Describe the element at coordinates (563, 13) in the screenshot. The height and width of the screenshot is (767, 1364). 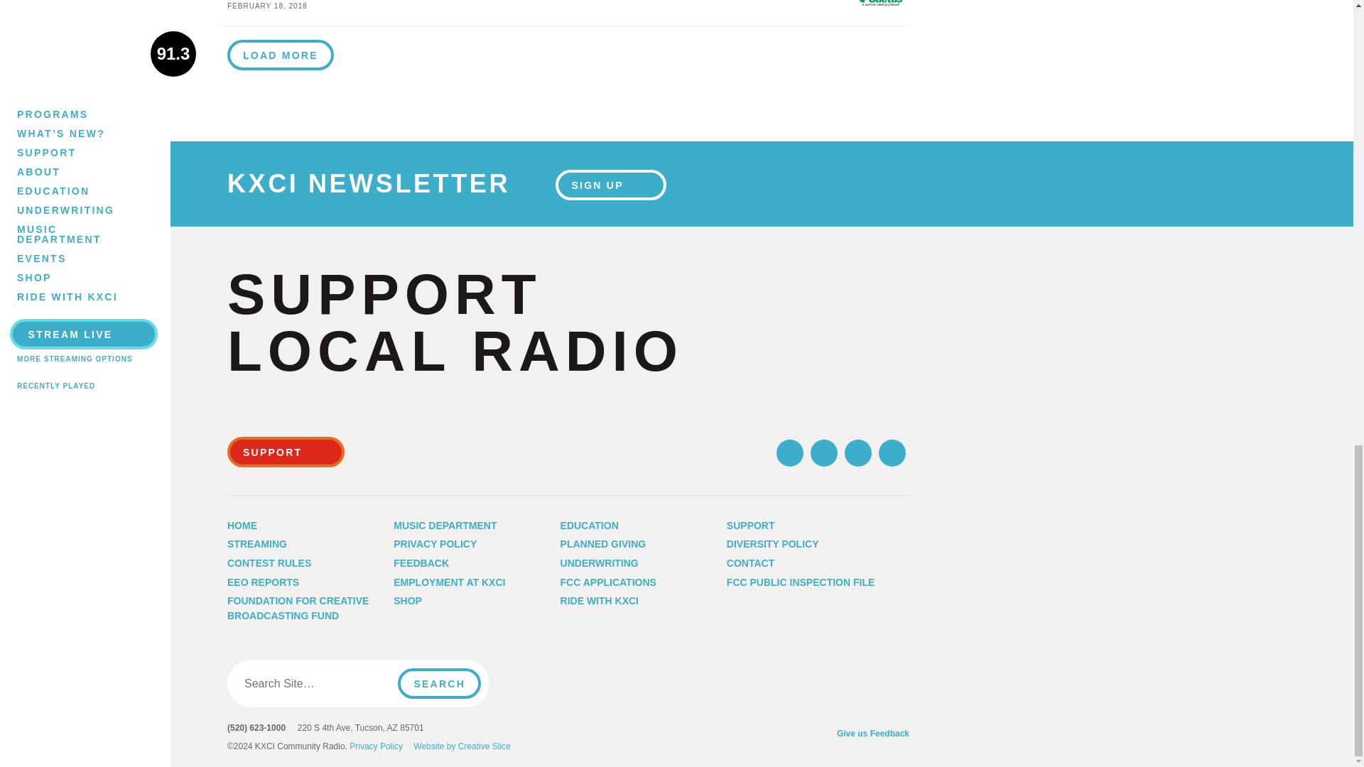
I see `LOAD MORE` at that location.